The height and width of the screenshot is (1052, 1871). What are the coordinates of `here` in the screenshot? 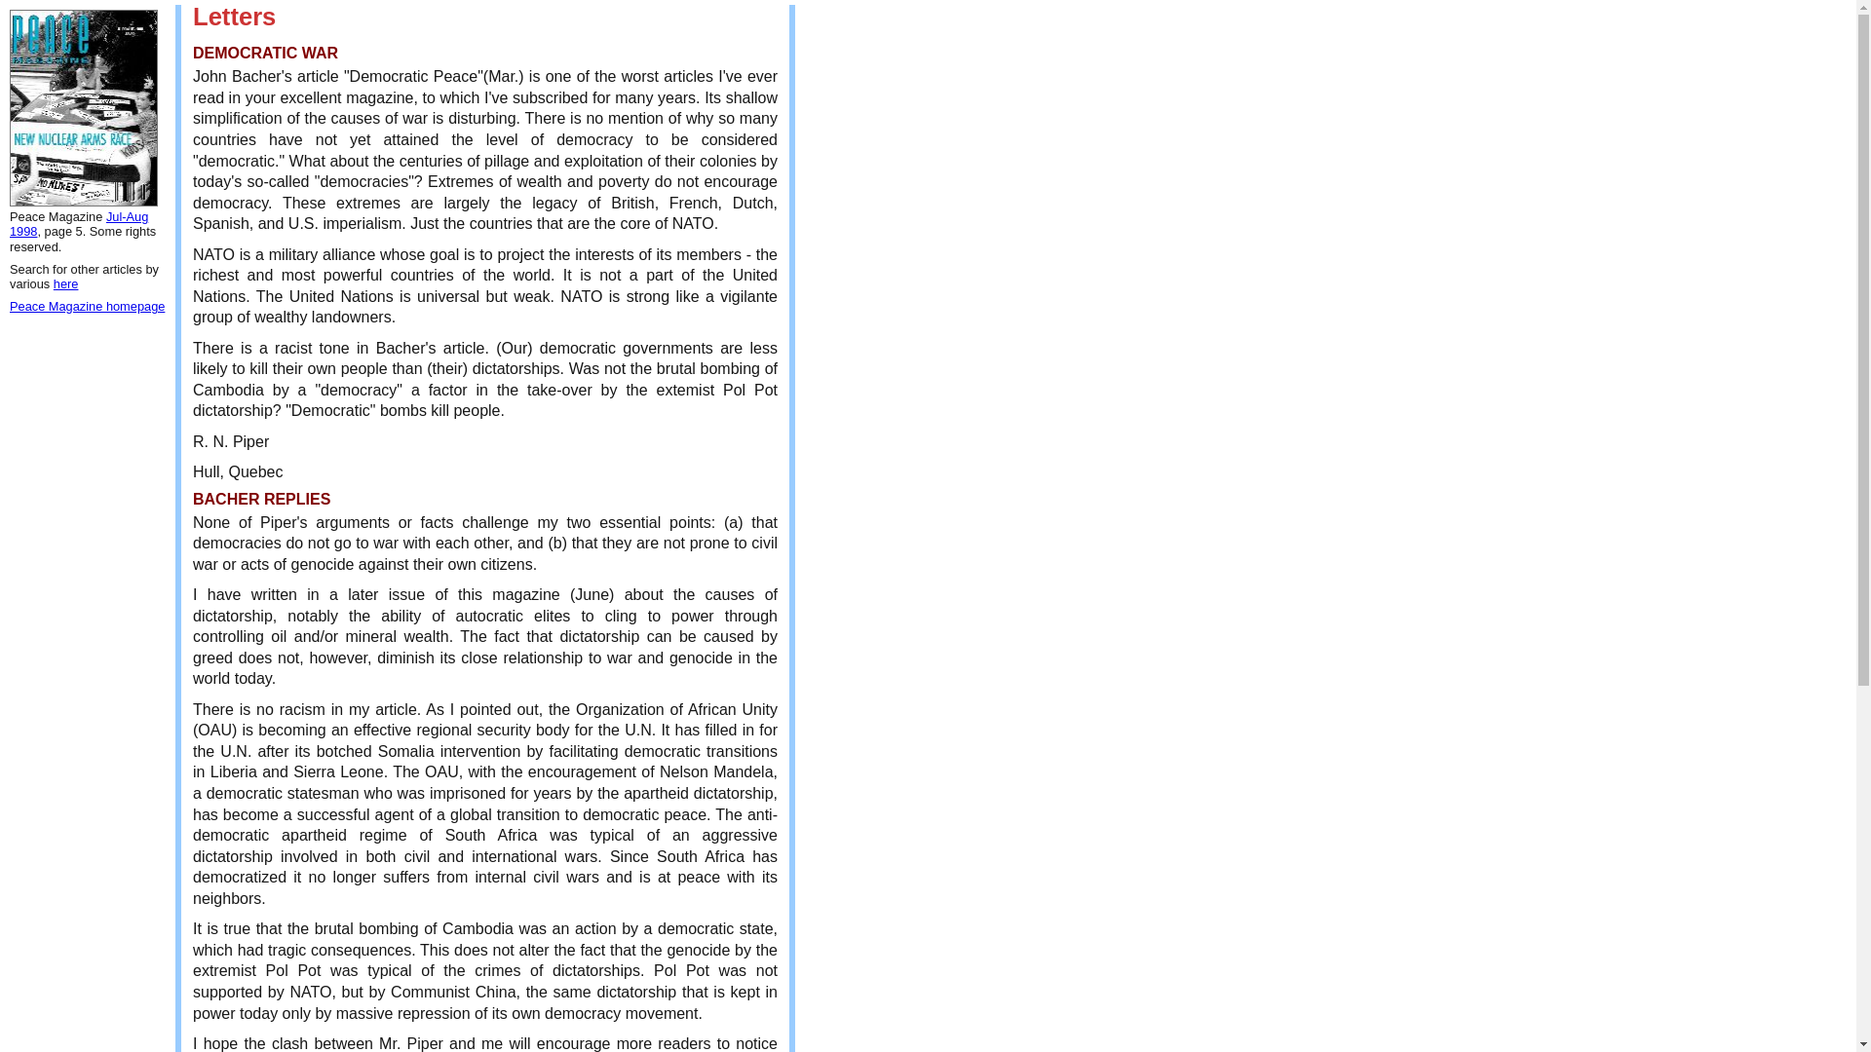 It's located at (66, 284).